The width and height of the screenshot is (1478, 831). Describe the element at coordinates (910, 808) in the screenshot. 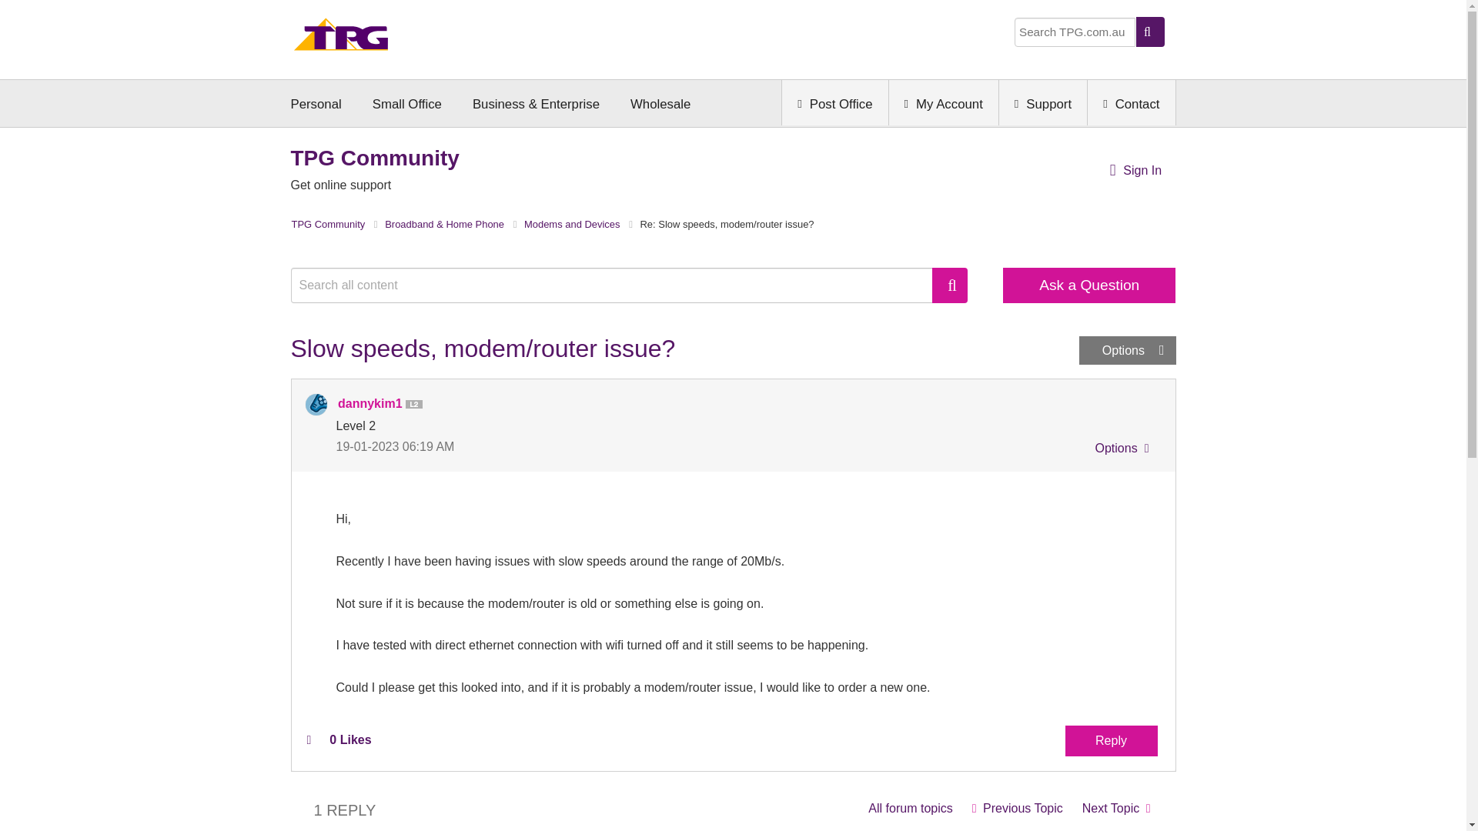

I see `Modems and Devices` at that location.